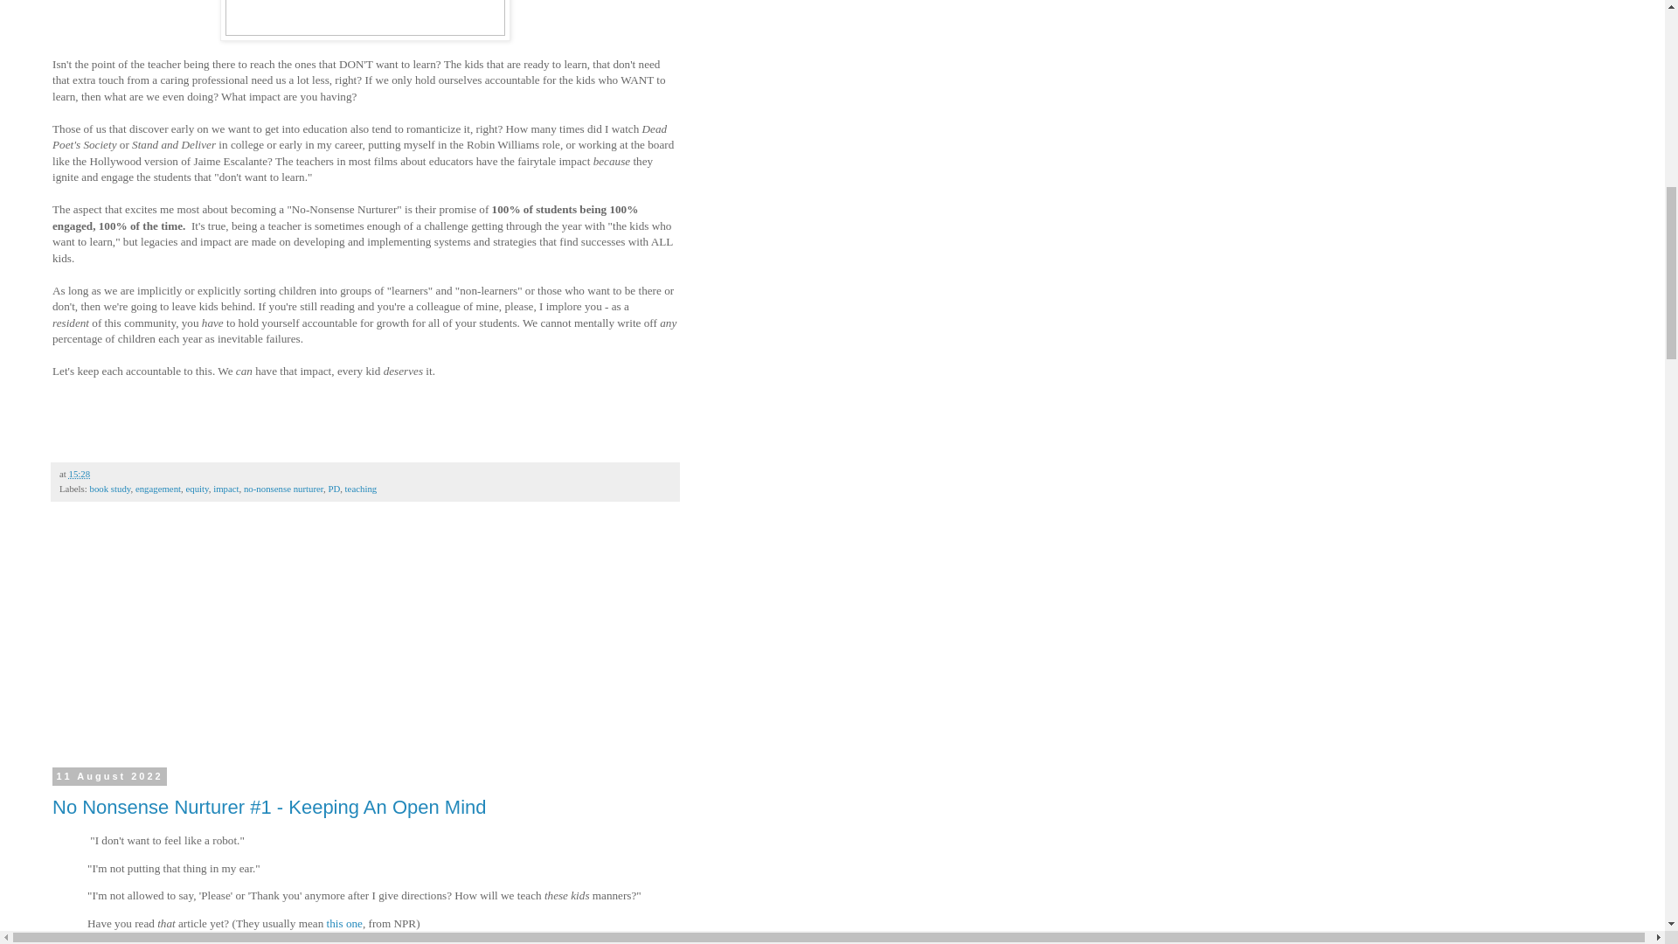 The image size is (1678, 944). I want to click on PD, so click(334, 488).